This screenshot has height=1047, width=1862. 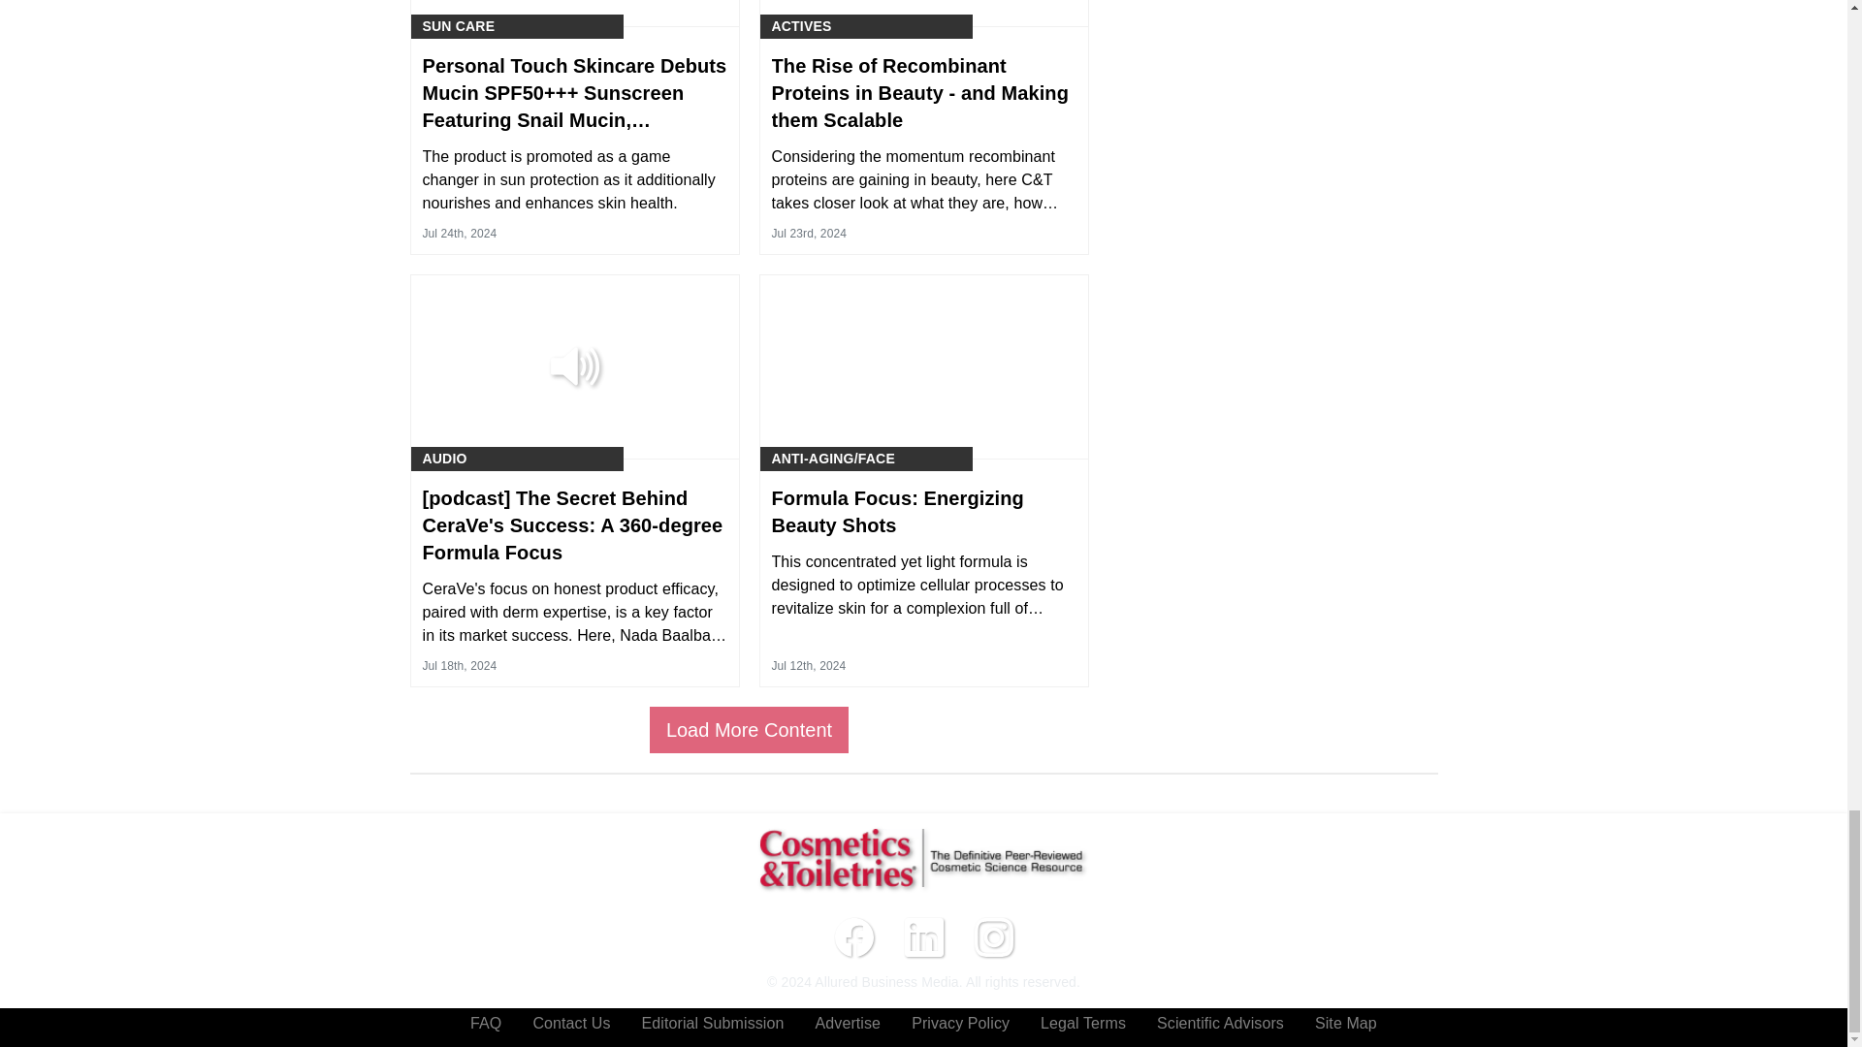 What do you see at coordinates (922, 937) in the screenshot?
I see `LinkedIn icon` at bounding box center [922, 937].